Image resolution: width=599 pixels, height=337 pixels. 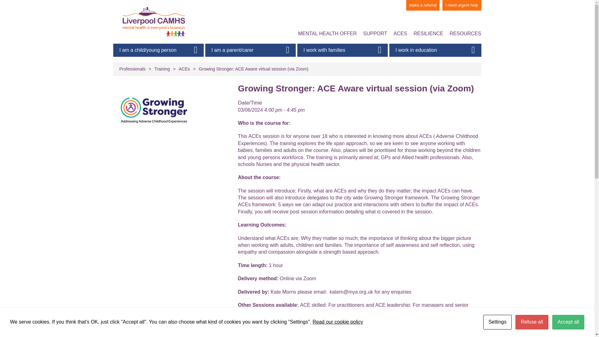 I want to click on RESOURCES, so click(x=465, y=34).